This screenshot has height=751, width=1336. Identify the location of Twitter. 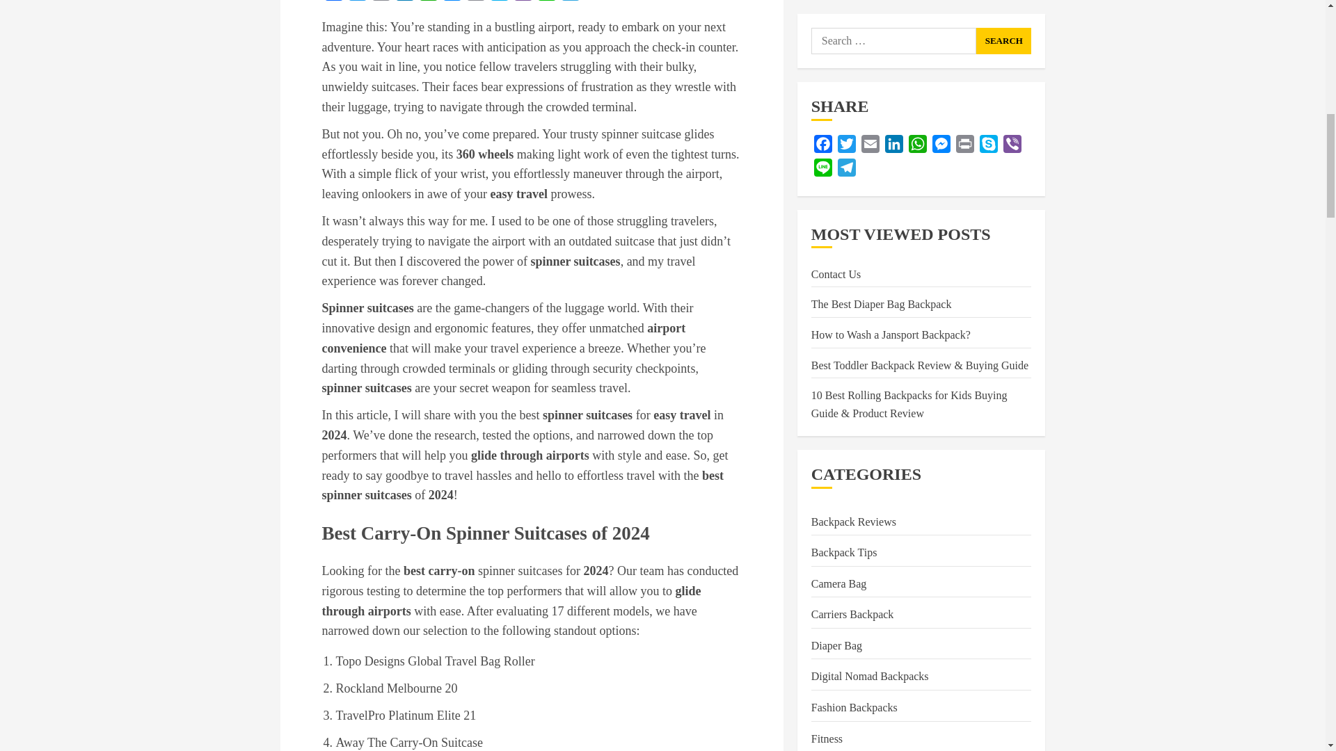
(356, 3).